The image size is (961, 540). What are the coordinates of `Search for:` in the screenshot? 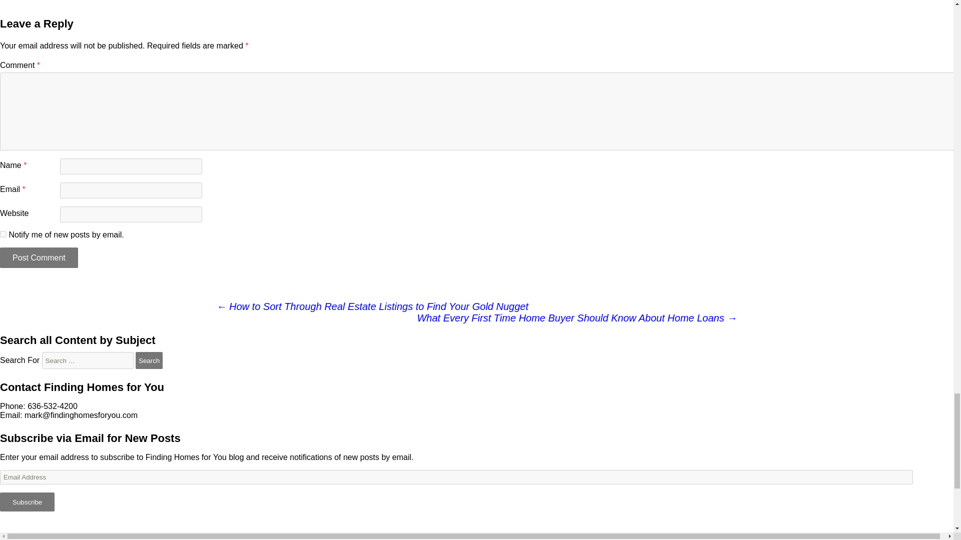 It's located at (88, 360).